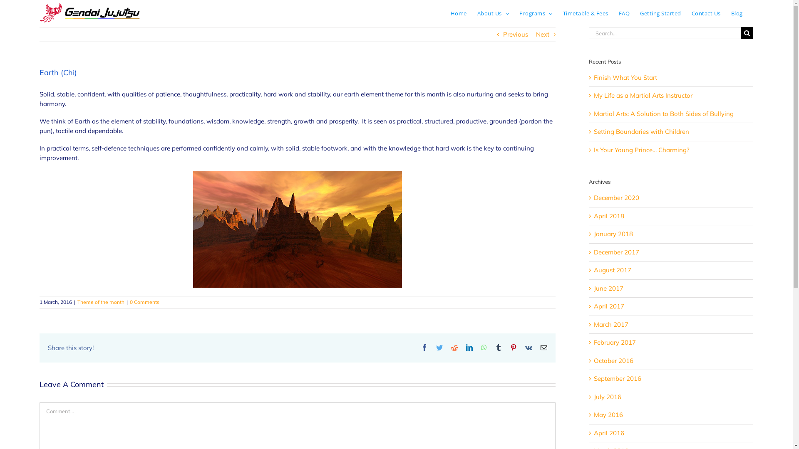 Image resolution: width=799 pixels, height=449 pixels. I want to click on April 2018, so click(609, 216).